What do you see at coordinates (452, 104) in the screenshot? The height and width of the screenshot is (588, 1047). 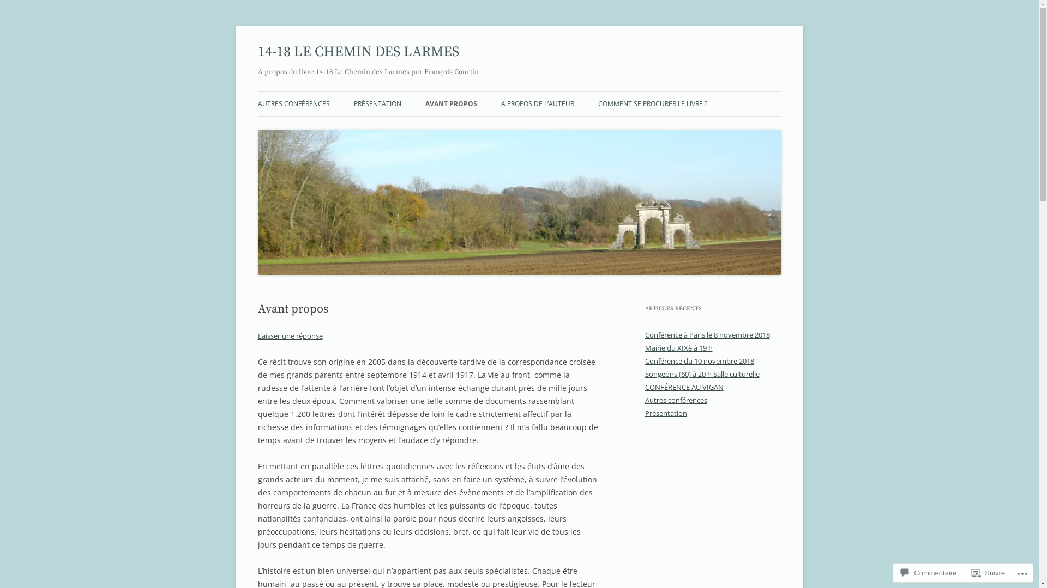 I see `AVANT PROPOS` at bounding box center [452, 104].